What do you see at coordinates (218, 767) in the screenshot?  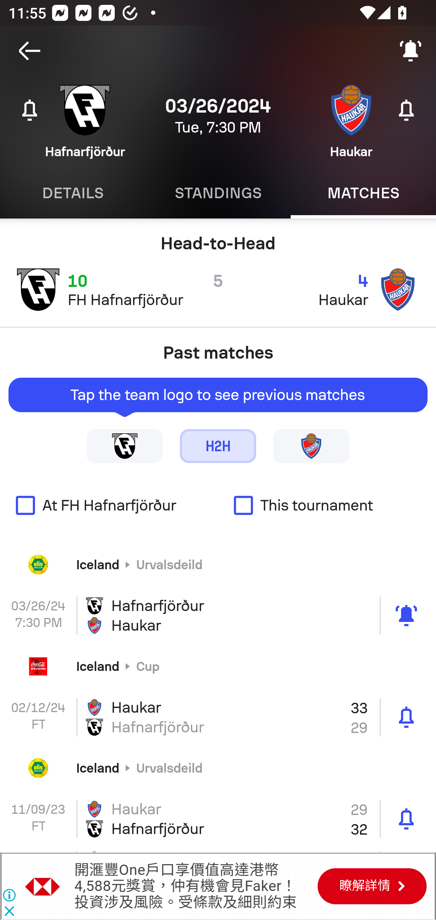 I see `Iceland Urvalsdeild` at bounding box center [218, 767].